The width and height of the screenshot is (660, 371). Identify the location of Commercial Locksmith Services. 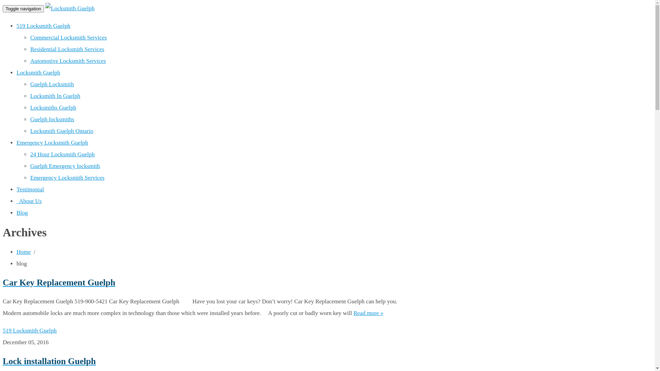
(69, 38).